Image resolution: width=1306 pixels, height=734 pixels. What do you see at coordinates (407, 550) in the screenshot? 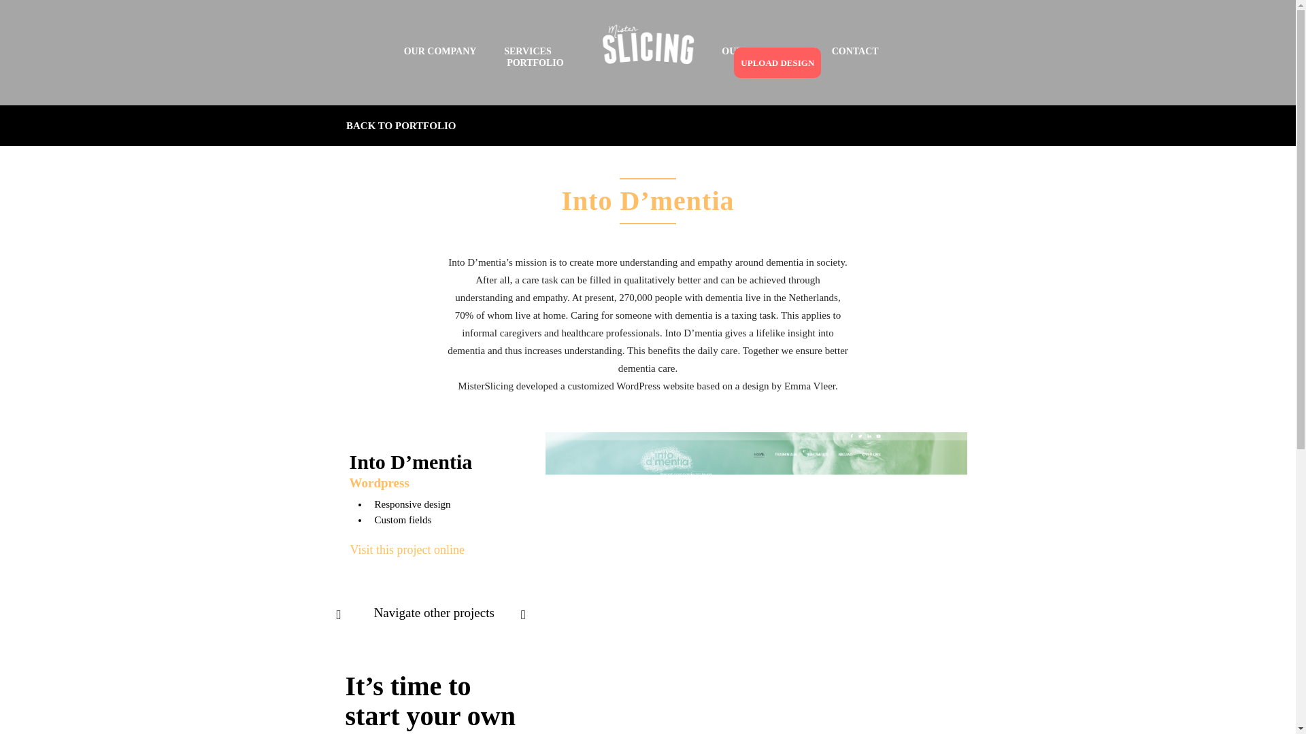
I see `Visit this project online` at bounding box center [407, 550].